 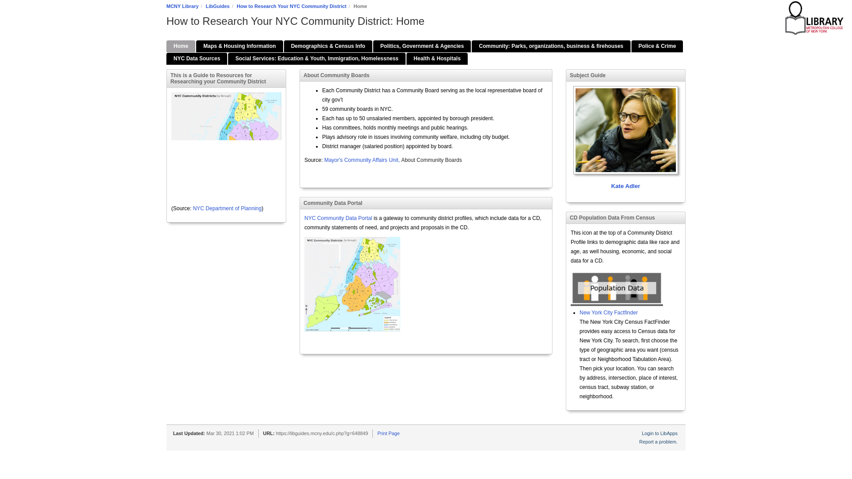 What do you see at coordinates (608, 312) in the screenshot?
I see `New York City Factfinder` at bounding box center [608, 312].